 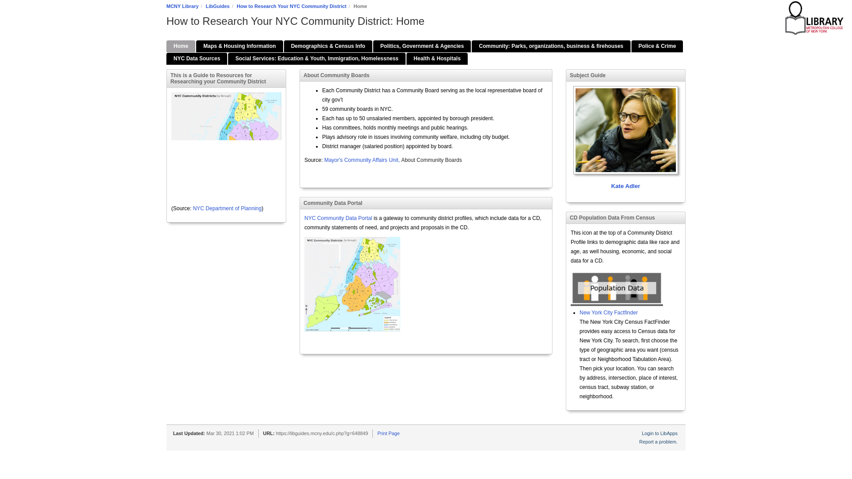 What do you see at coordinates (608, 312) in the screenshot?
I see `New York City Factfinder` at bounding box center [608, 312].